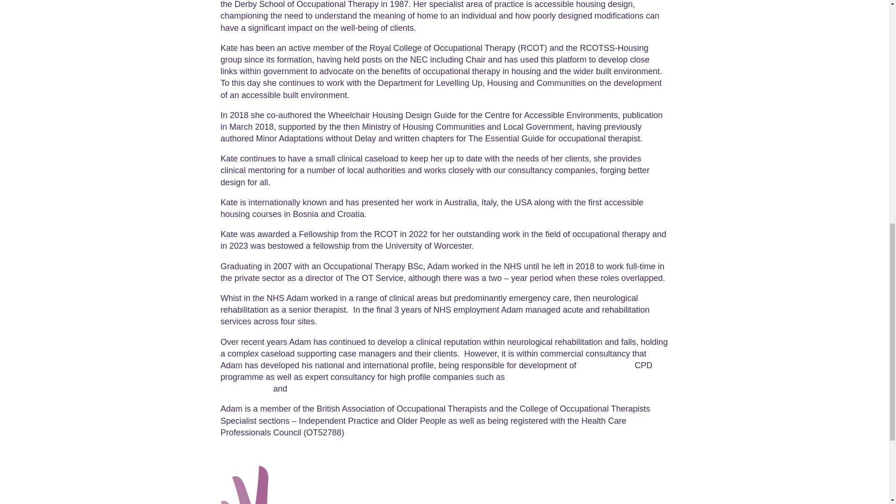 This screenshot has height=504, width=896. What do you see at coordinates (517, 377) in the screenshot?
I see `AKW` at bounding box center [517, 377].